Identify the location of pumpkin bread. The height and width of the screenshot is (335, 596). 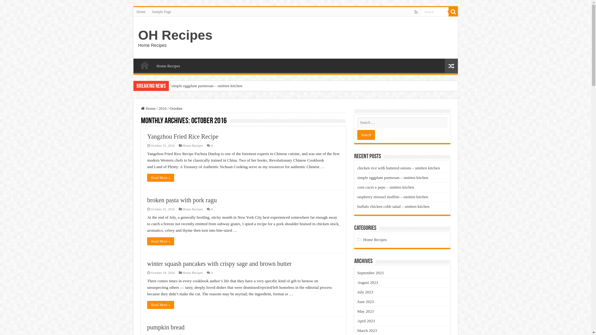
(166, 327).